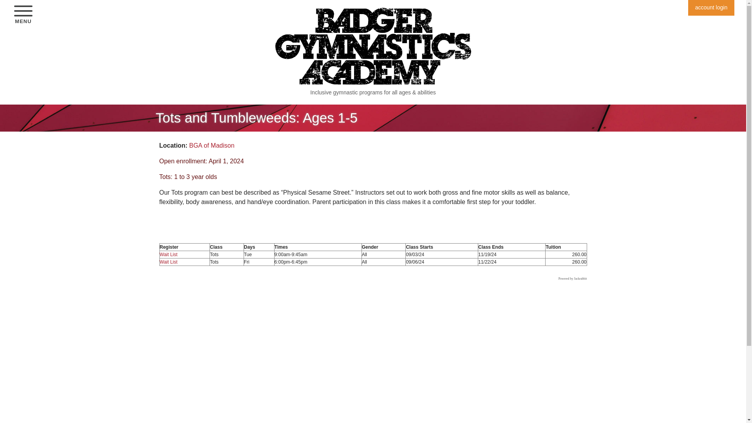 The height and width of the screenshot is (423, 752). Describe the element at coordinates (168, 254) in the screenshot. I see `Wait List` at that location.